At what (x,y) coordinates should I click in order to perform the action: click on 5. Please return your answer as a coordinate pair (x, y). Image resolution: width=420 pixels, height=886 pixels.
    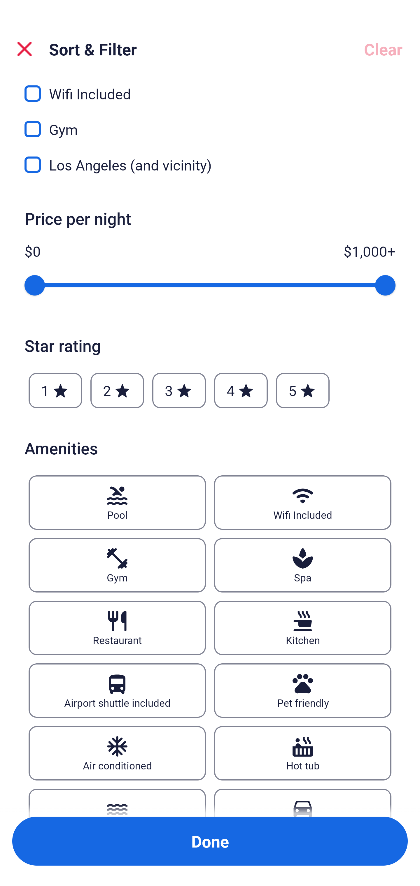
    Looking at the image, I should click on (303, 390).